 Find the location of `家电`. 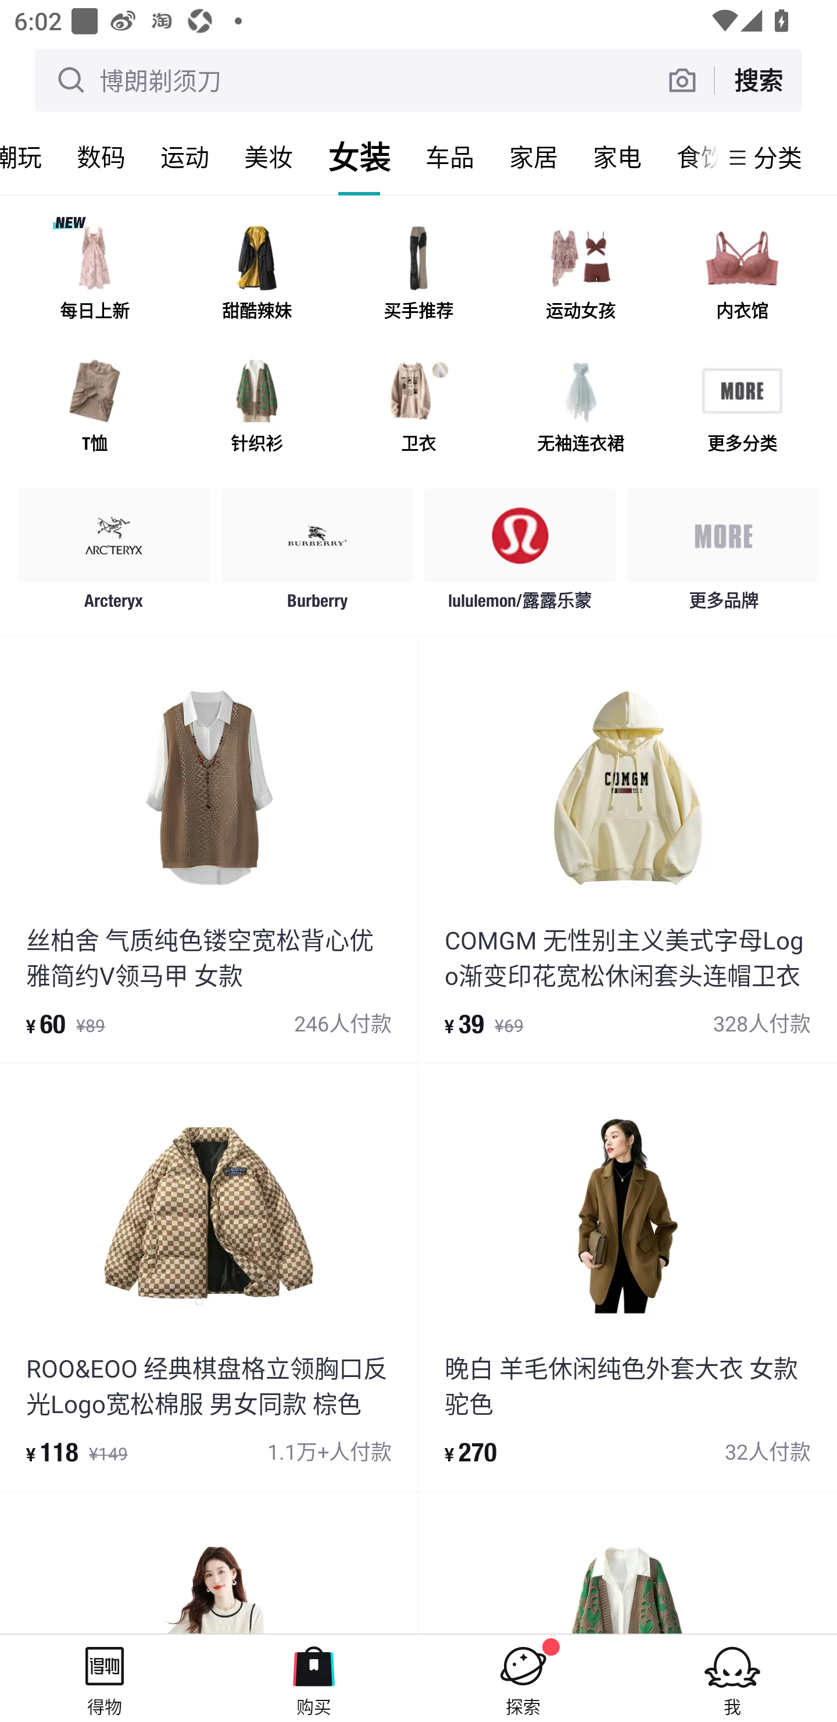

家电 is located at coordinates (617, 157).